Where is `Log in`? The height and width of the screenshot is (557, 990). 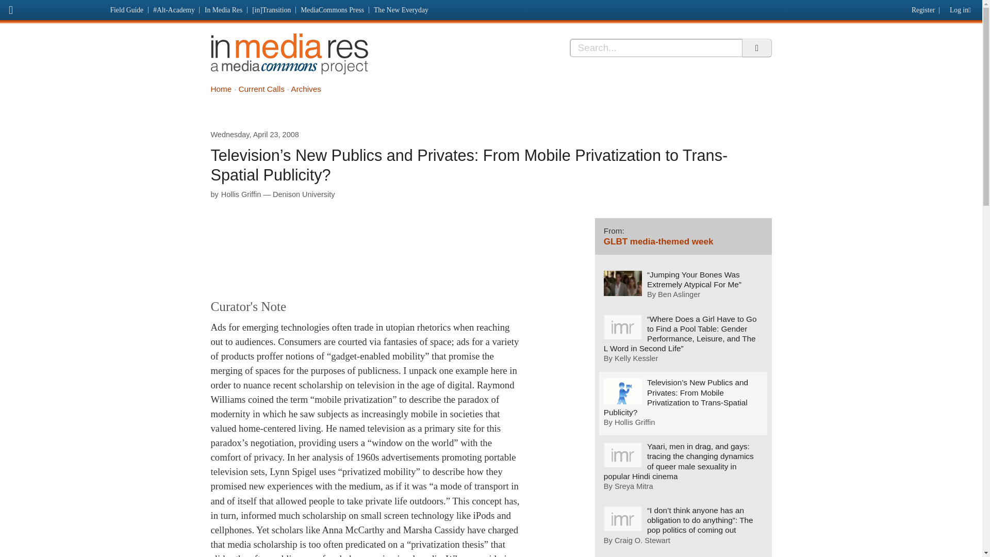 Log in is located at coordinates (962, 8).